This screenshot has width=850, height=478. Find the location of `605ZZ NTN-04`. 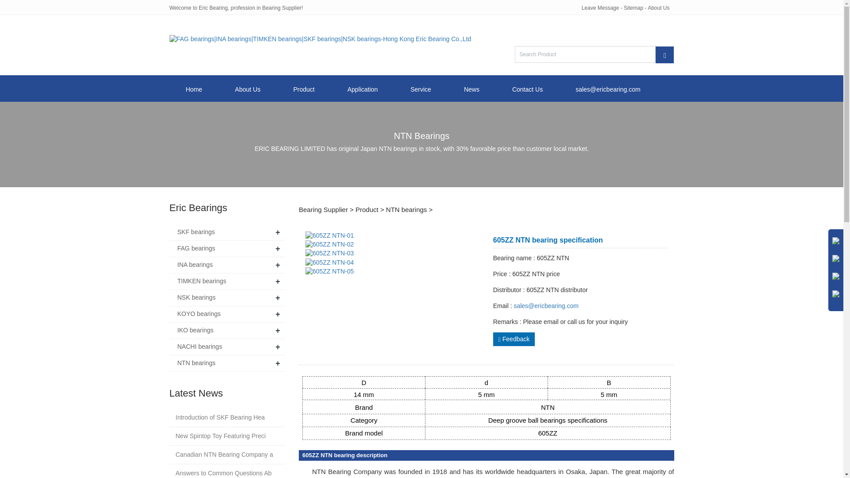

605ZZ NTN-04 is located at coordinates (329, 263).